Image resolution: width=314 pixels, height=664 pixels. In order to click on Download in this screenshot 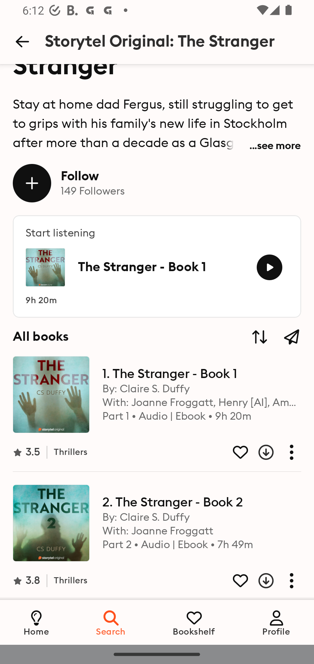, I will do `click(259, 581)`.